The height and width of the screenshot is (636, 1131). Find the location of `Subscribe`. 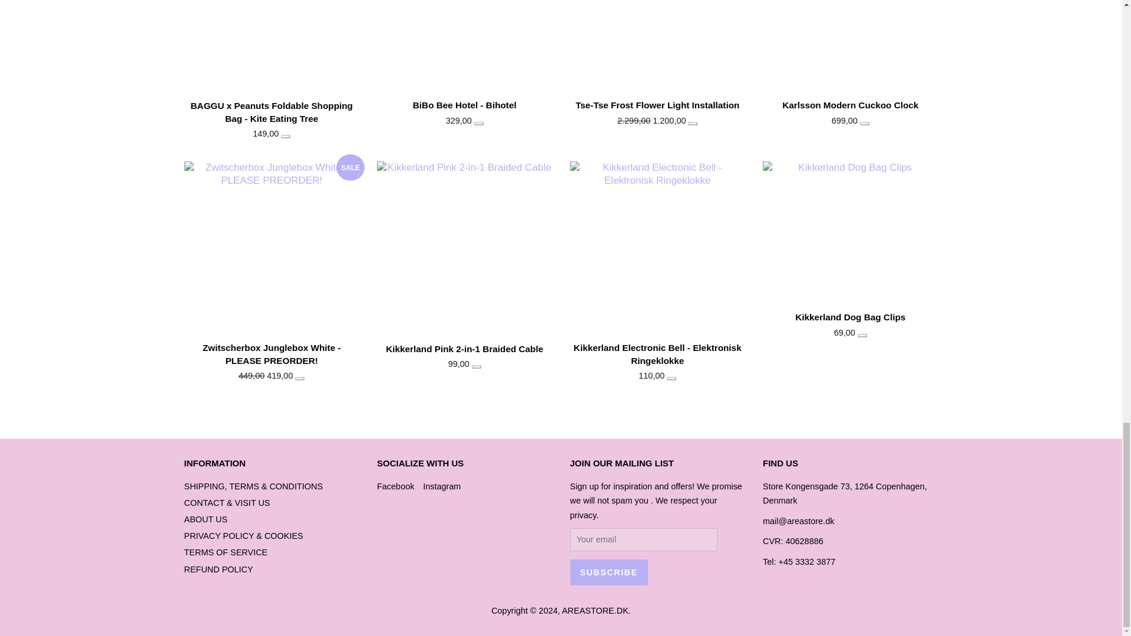

Subscribe is located at coordinates (609, 572).